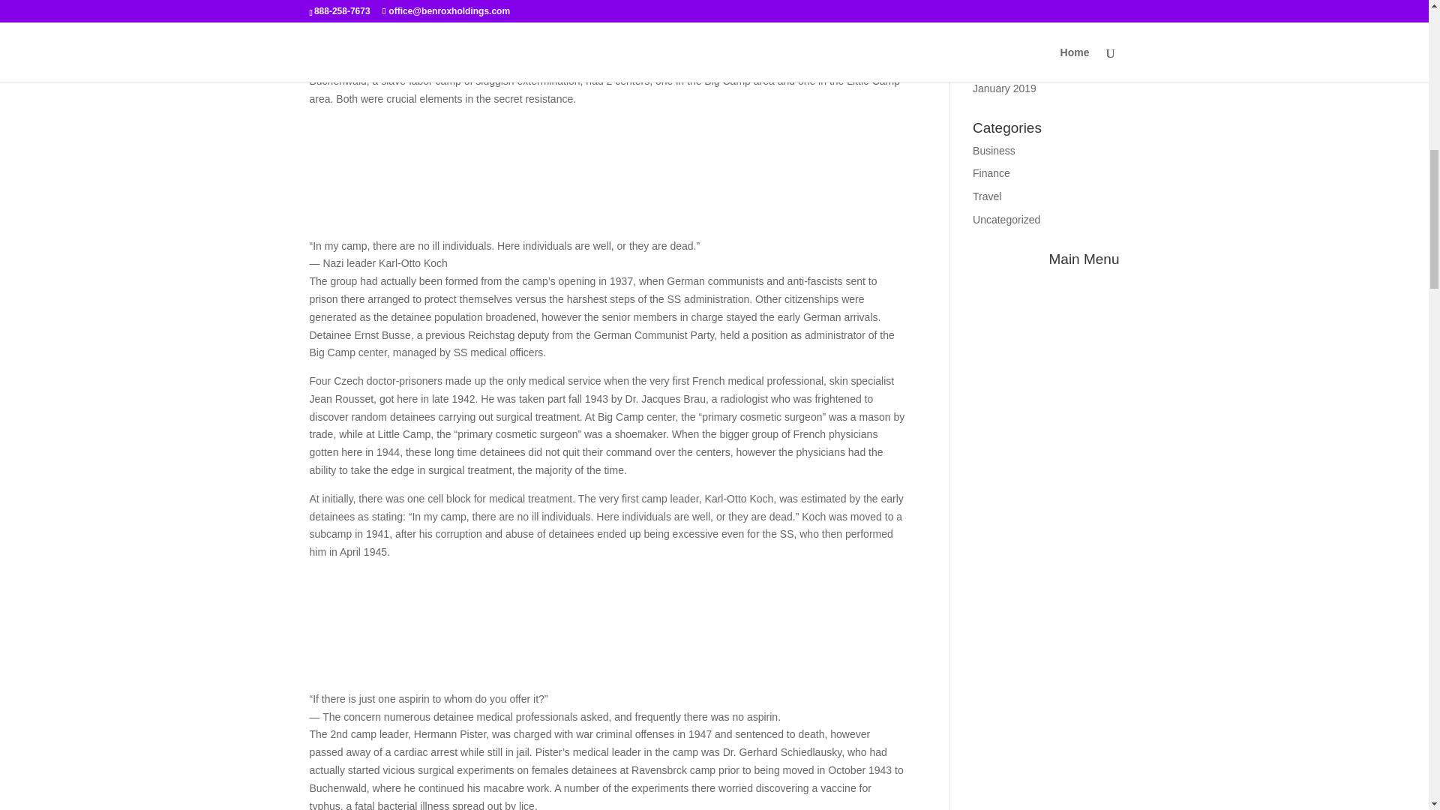 This screenshot has height=810, width=1440. What do you see at coordinates (1000, 64) in the screenshot?
I see `March 2019` at bounding box center [1000, 64].